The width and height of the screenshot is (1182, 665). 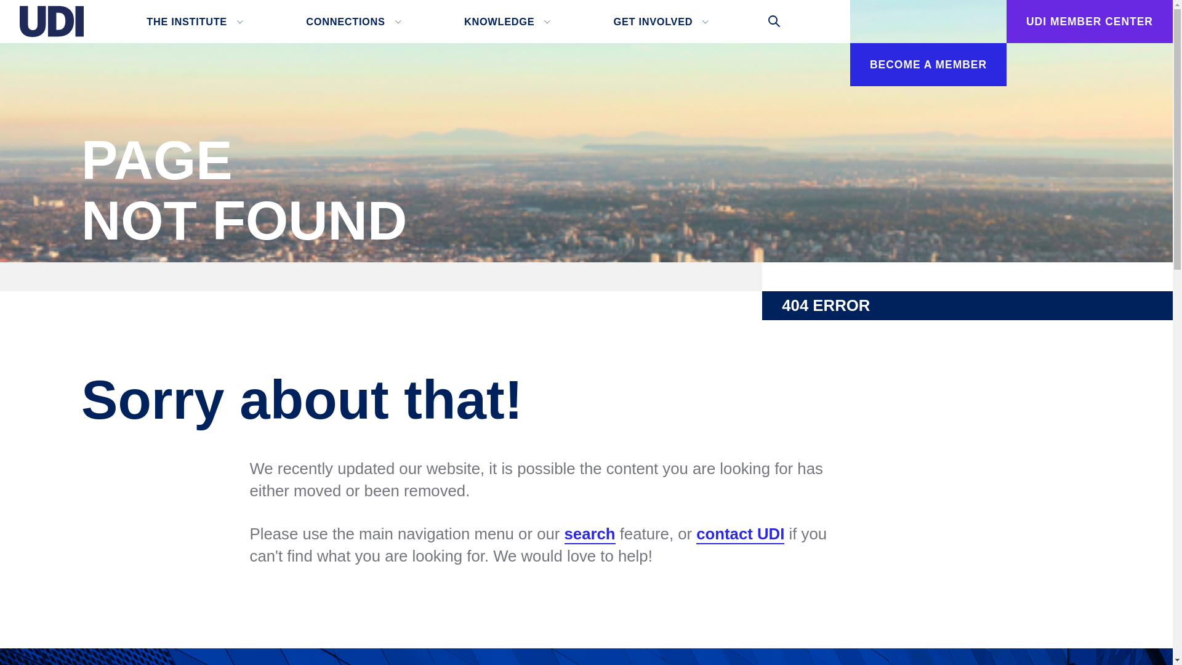 I want to click on contact UDI, so click(x=740, y=534).